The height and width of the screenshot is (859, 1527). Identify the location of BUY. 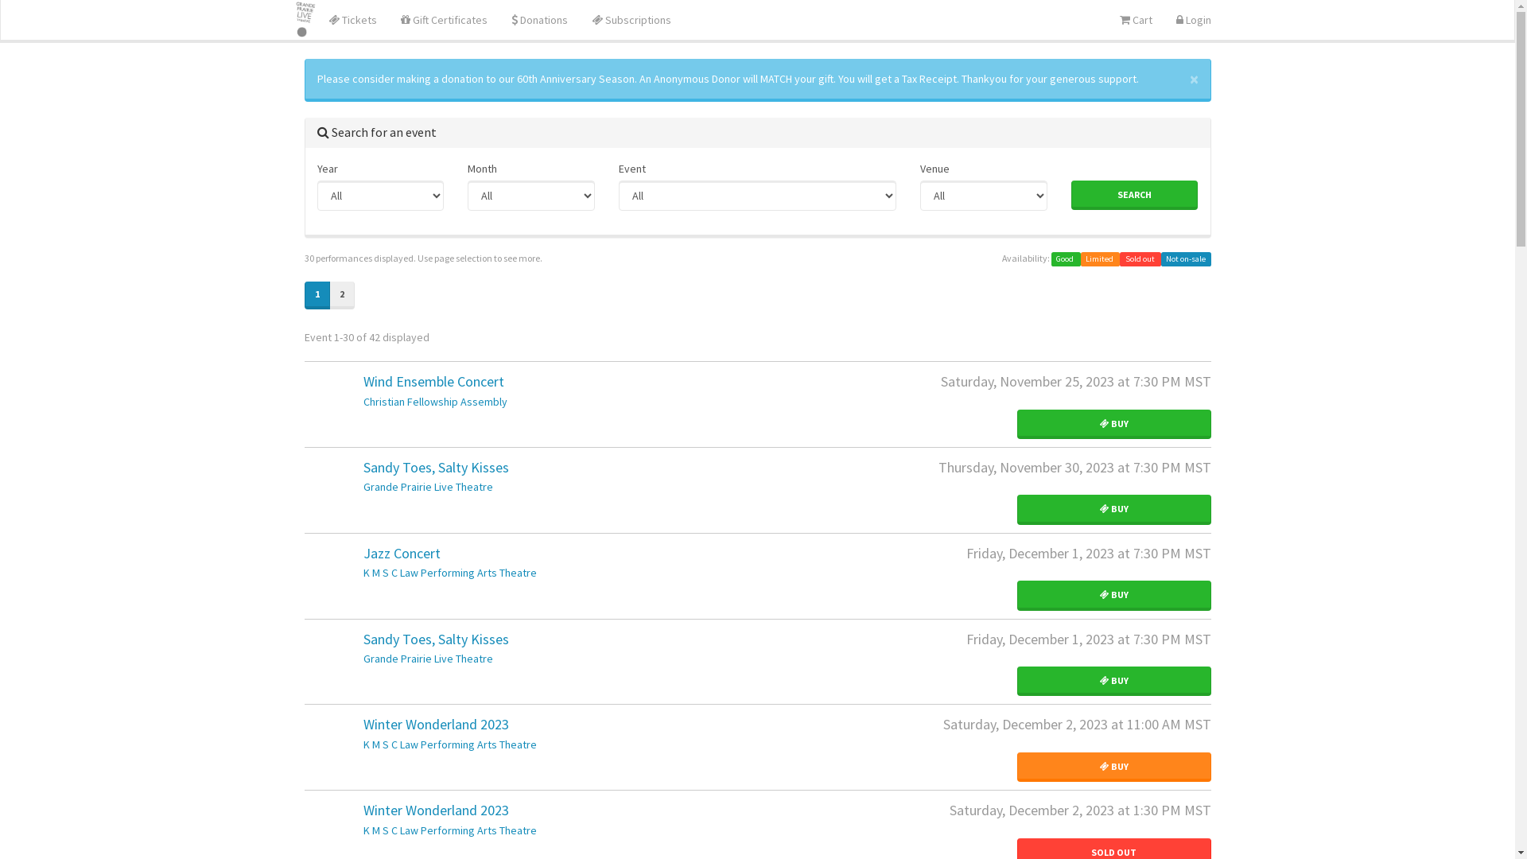
(1113, 509).